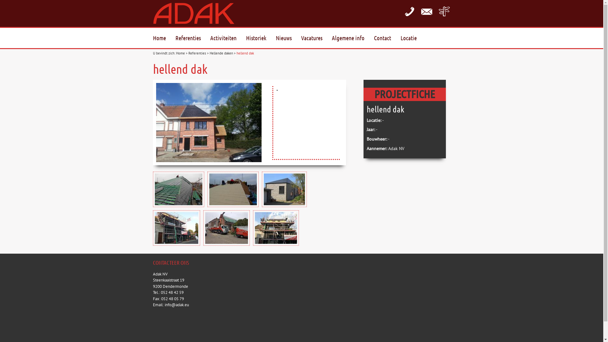 The width and height of the screenshot is (608, 342). Describe the element at coordinates (409, 11) in the screenshot. I see `Neem vrijblijvend contact op via 052 48 42 59.` at that location.